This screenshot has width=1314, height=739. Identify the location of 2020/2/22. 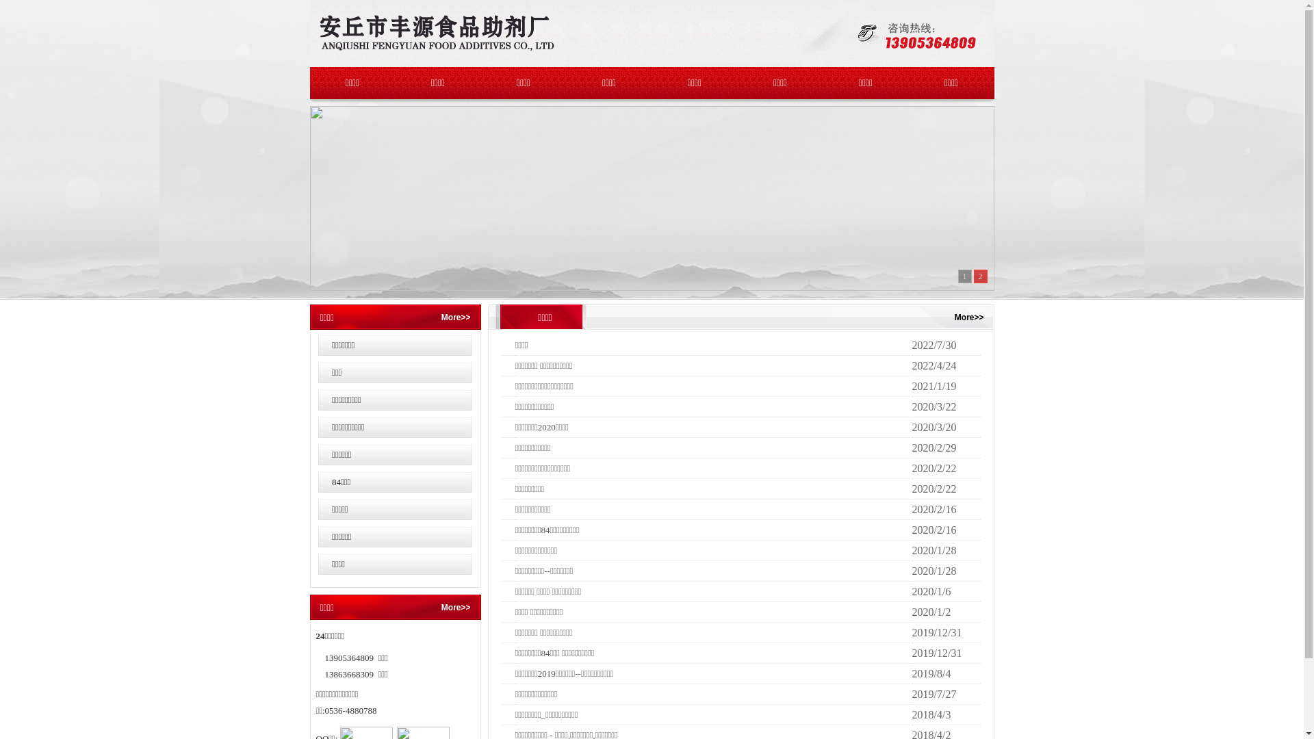
(933, 489).